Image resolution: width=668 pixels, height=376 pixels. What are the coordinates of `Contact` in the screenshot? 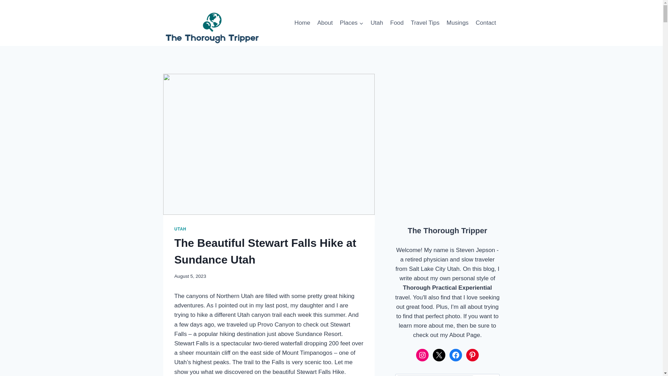 It's located at (486, 23).